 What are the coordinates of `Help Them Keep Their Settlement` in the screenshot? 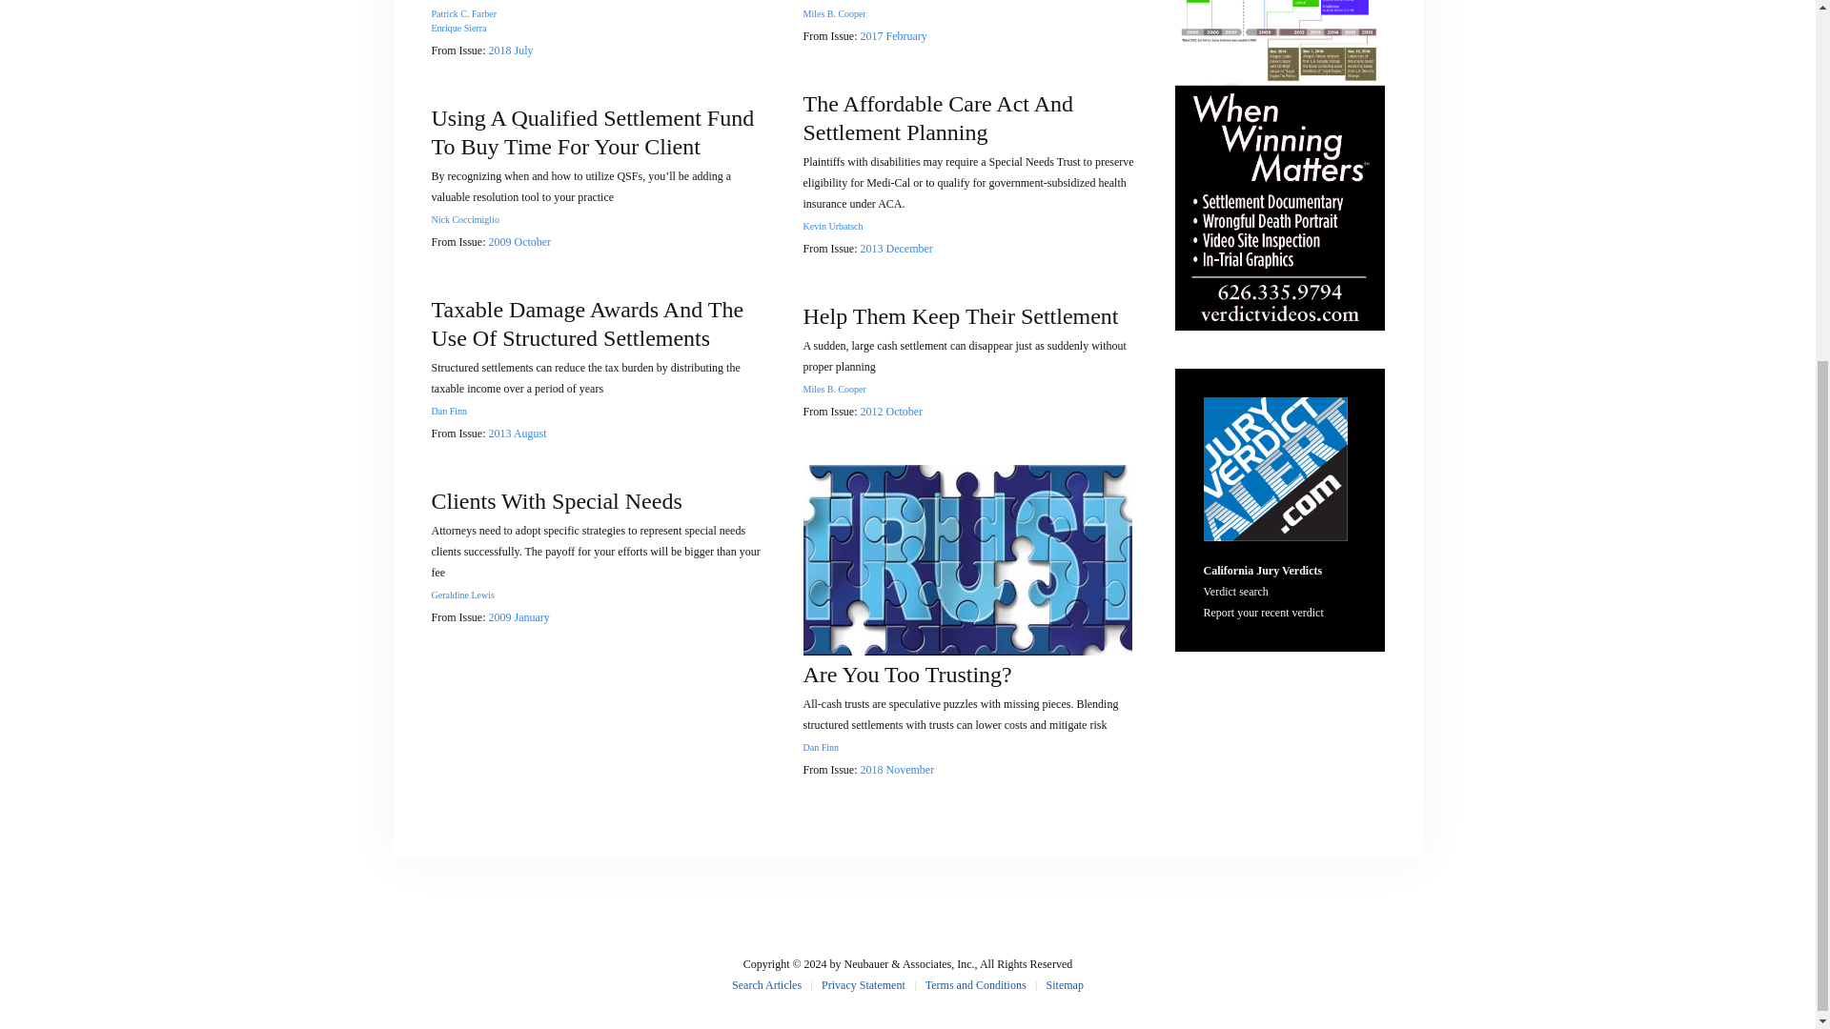 It's located at (961, 315).